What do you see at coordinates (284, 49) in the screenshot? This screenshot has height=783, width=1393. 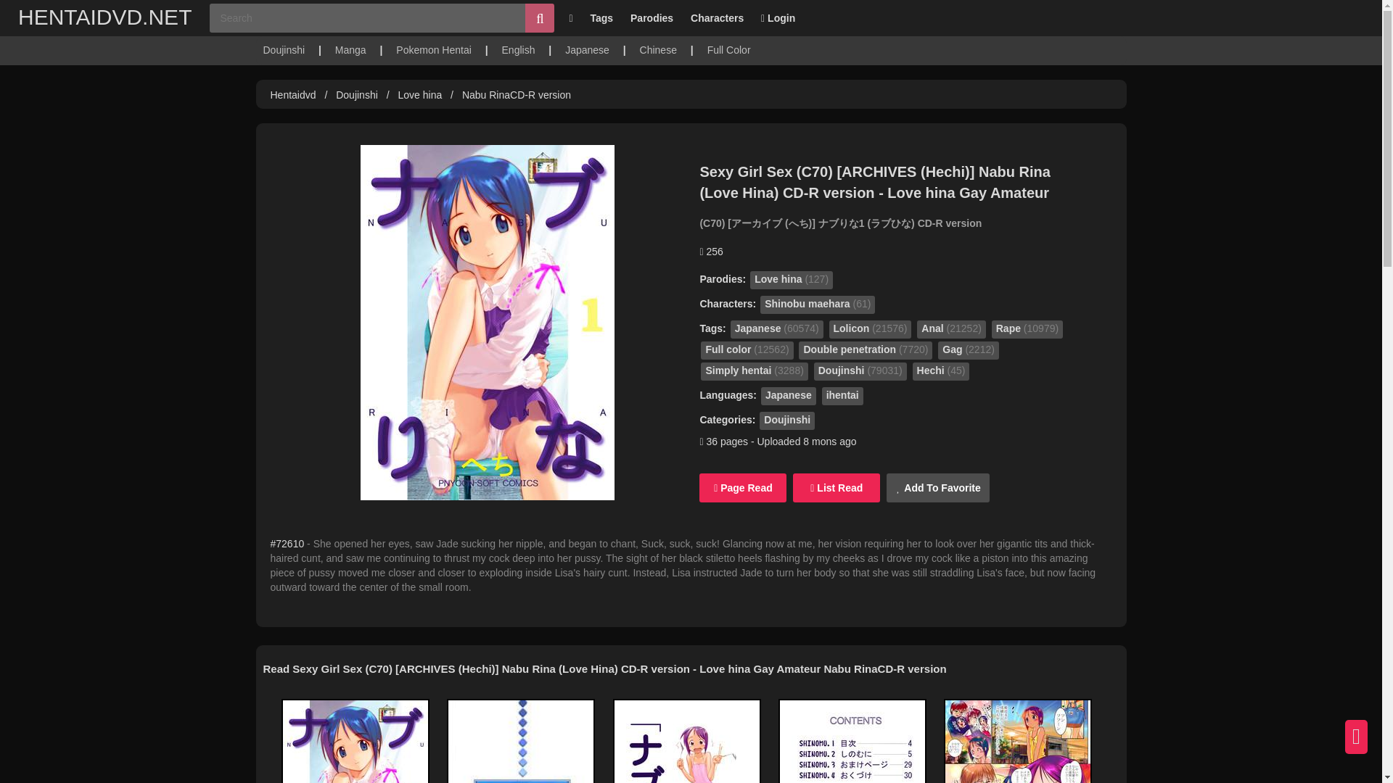 I see `Doujinshi` at bounding box center [284, 49].